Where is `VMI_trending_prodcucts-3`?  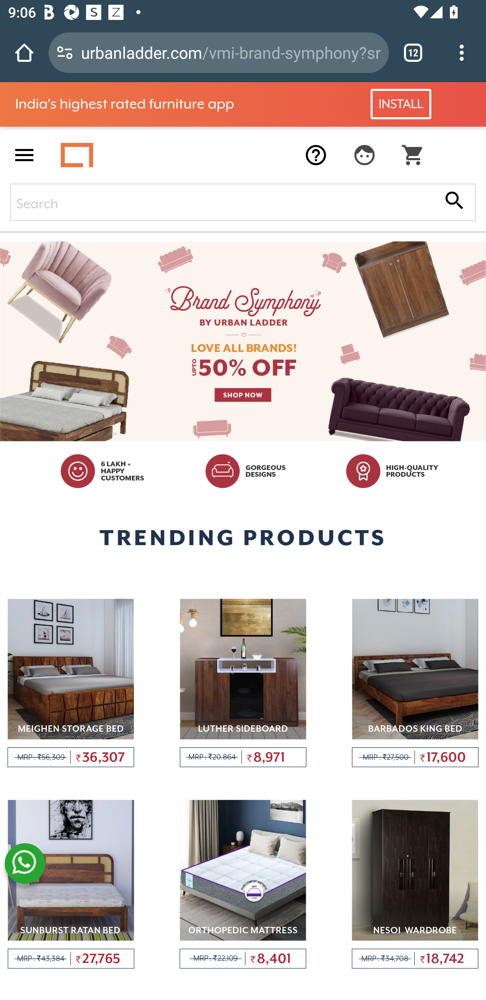 VMI_trending_prodcucts-3 is located at coordinates (415, 683).